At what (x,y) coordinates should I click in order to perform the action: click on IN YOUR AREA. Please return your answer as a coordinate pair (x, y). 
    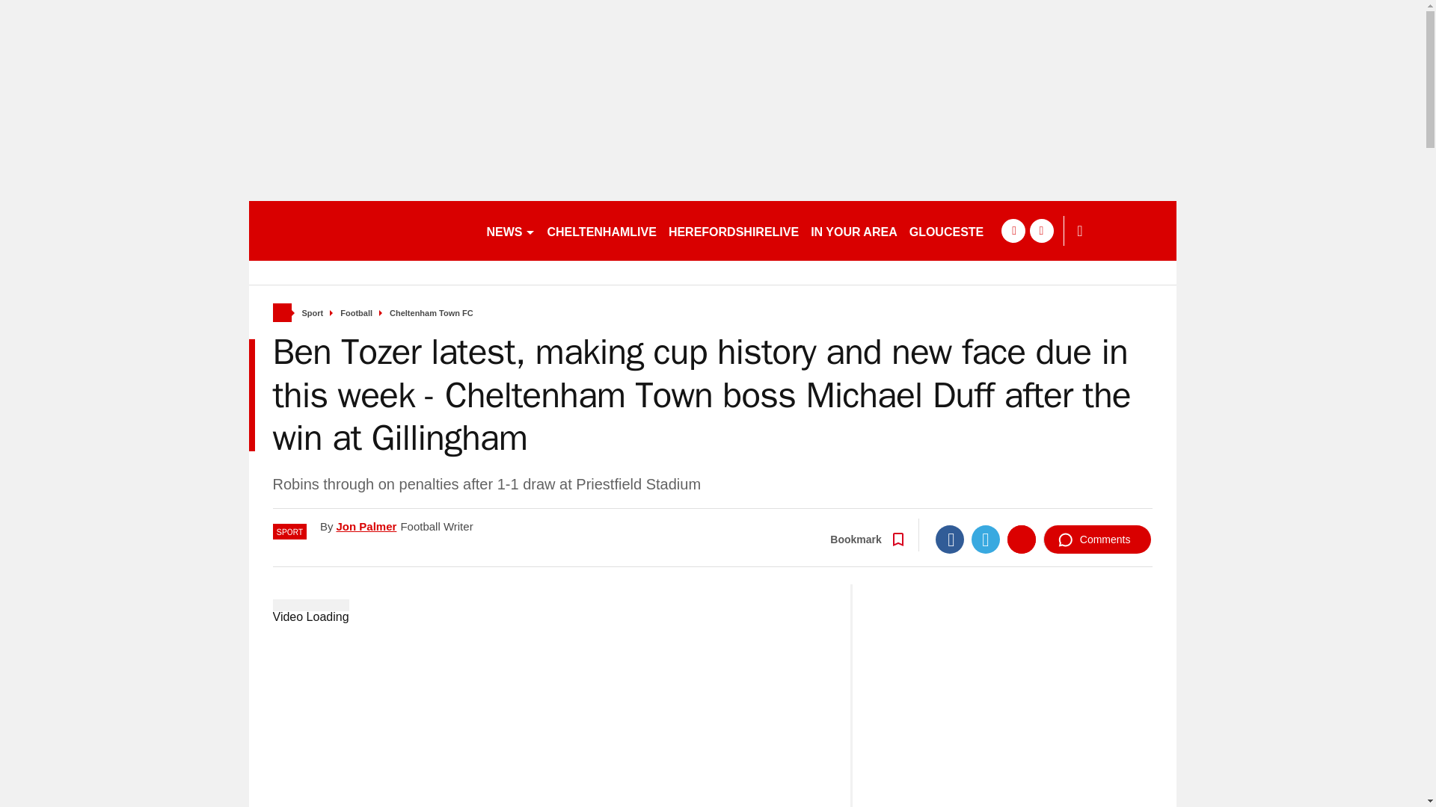
    Looking at the image, I should click on (853, 230).